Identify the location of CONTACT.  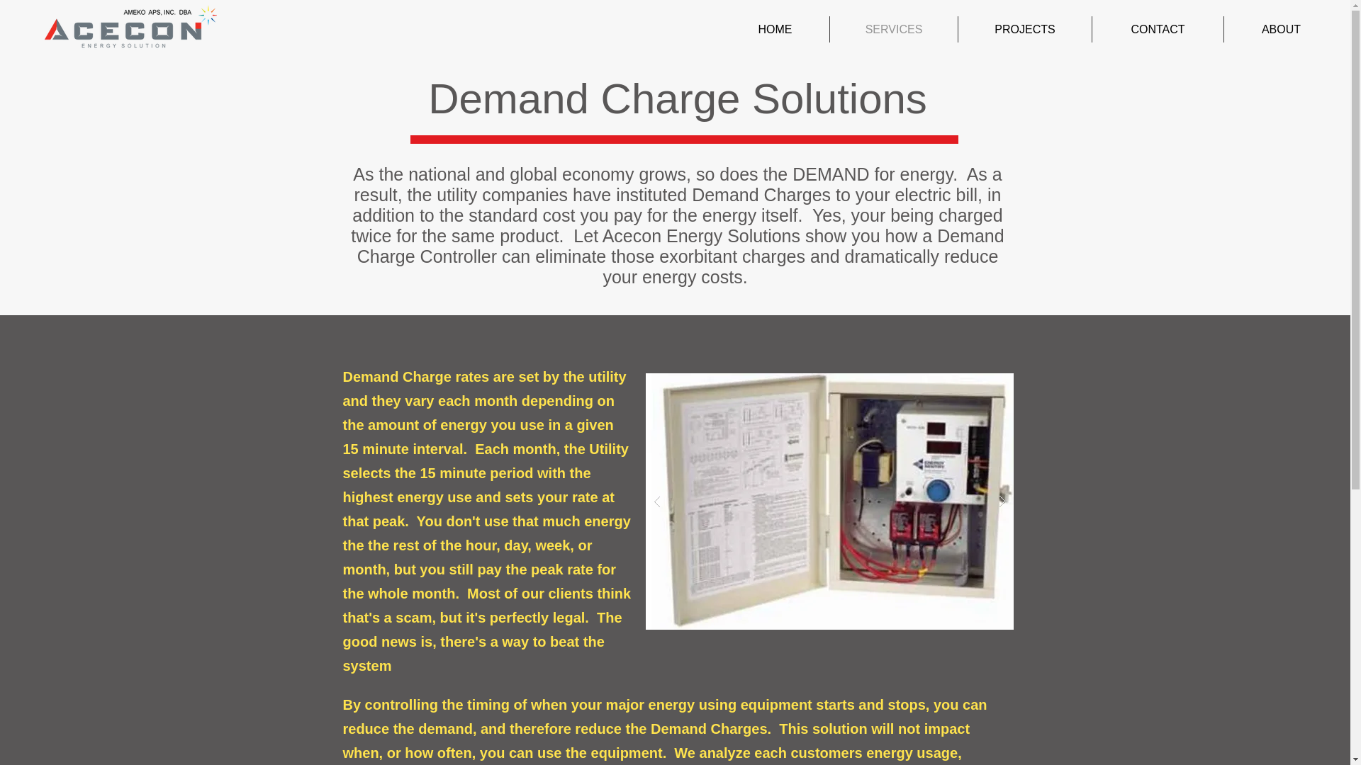
(1158, 29).